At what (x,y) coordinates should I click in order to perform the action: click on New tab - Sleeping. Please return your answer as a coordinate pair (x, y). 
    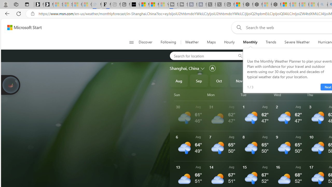
    Looking at the image, I should click on (116, 5).